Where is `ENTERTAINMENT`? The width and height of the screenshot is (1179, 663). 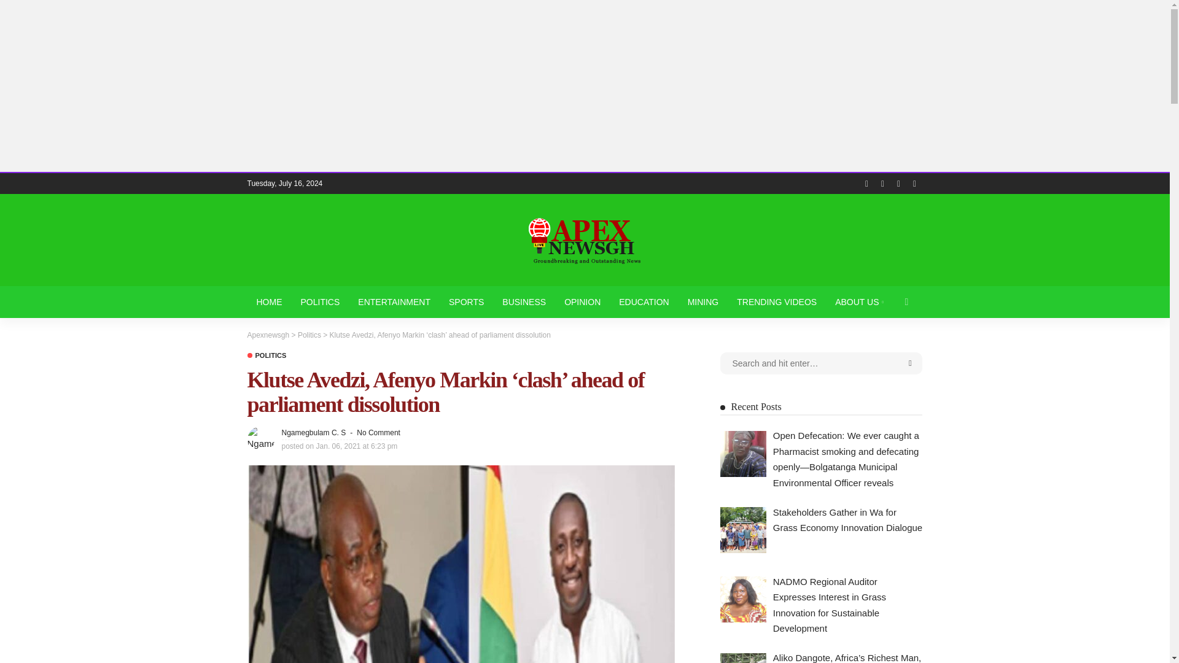 ENTERTAINMENT is located at coordinates (394, 302).